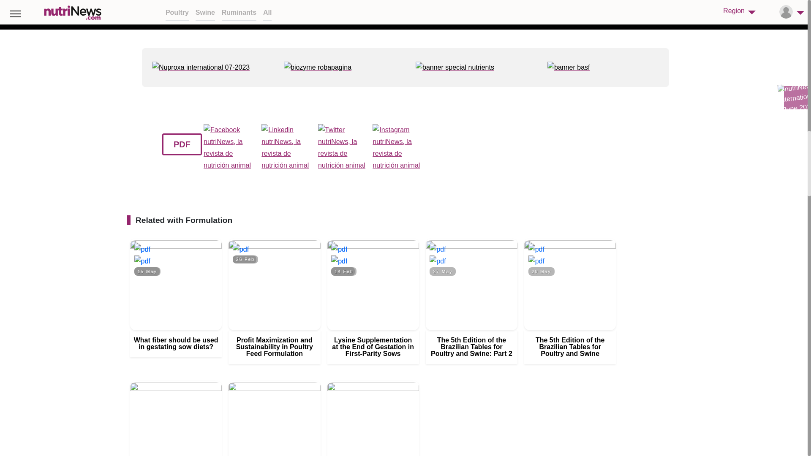 This screenshot has width=811, height=456. What do you see at coordinates (438, 249) in the screenshot?
I see `DESCARGAR PDF` at bounding box center [438, 249].